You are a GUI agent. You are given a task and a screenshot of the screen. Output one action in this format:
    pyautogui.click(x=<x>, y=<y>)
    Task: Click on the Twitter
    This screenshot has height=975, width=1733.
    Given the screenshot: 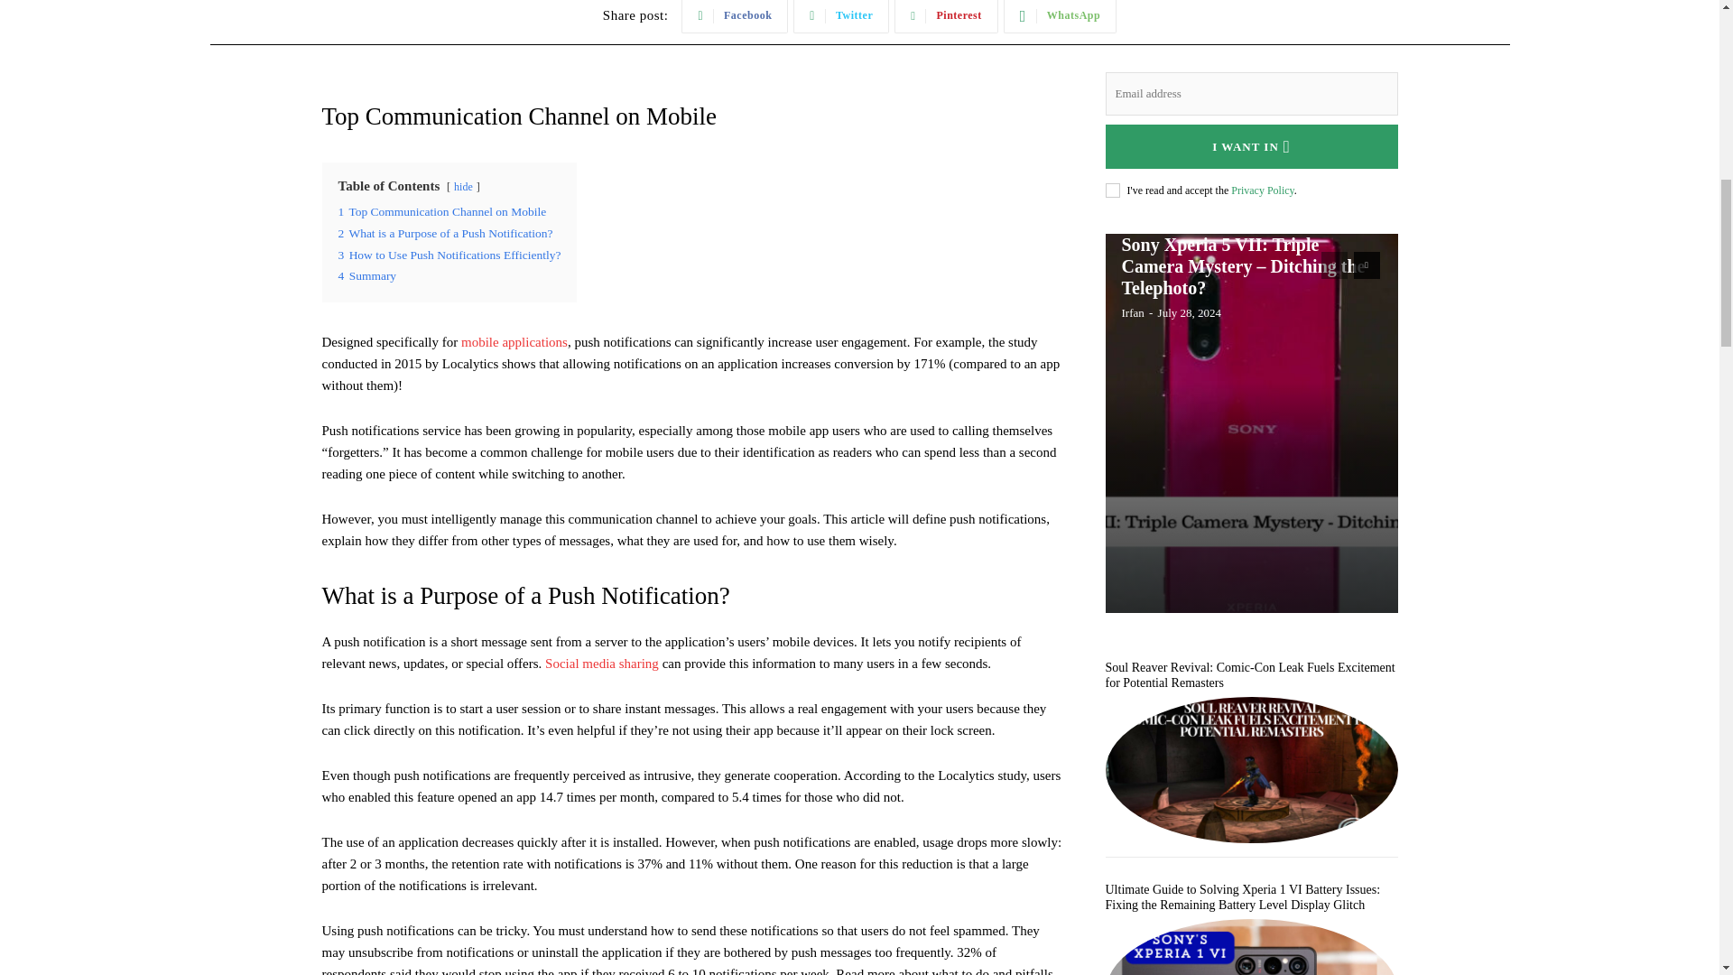 What is the action you would take?
    pyautogui.click(x=841, y=16)
    